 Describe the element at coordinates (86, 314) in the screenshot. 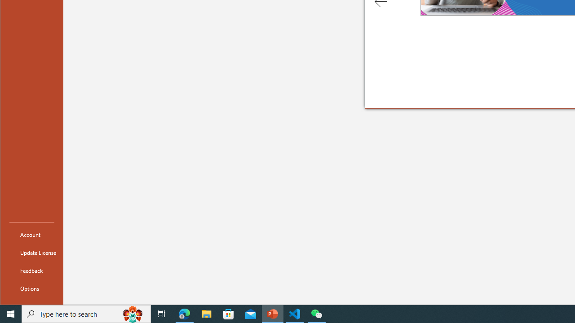

I see `Type here to search` at that location.